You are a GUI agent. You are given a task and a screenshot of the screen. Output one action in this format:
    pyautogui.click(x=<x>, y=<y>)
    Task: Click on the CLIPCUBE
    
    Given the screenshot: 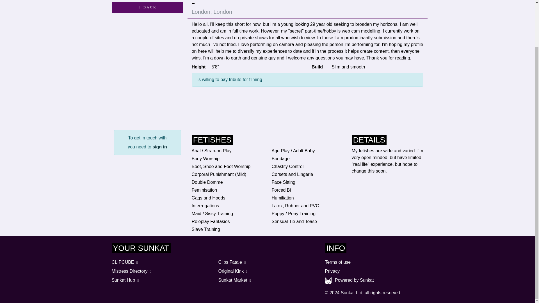 What is the action you would take?
    pyautogui.click(x=125, y=262)
    